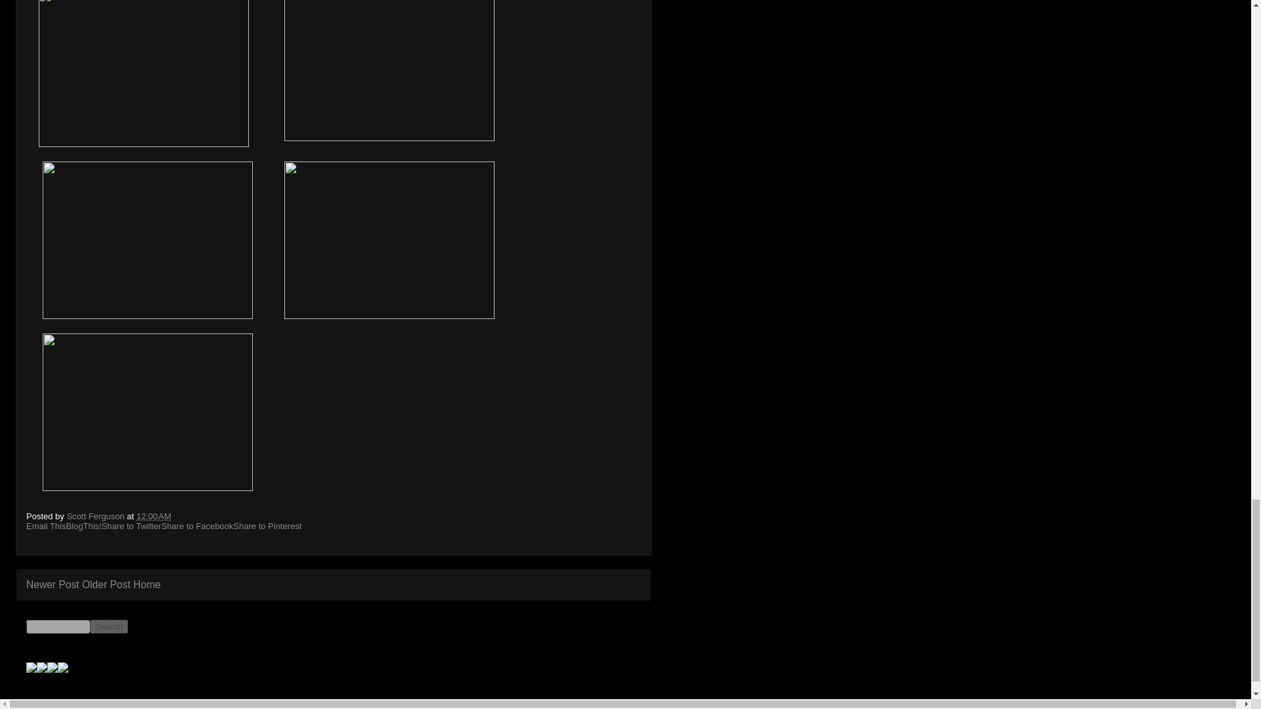 This screenshot has width=1261, height=709. What do you see at coordinates (267, 525) in the screenshot?
I see `Share to Pinterest` at bounding box center [267, 525].